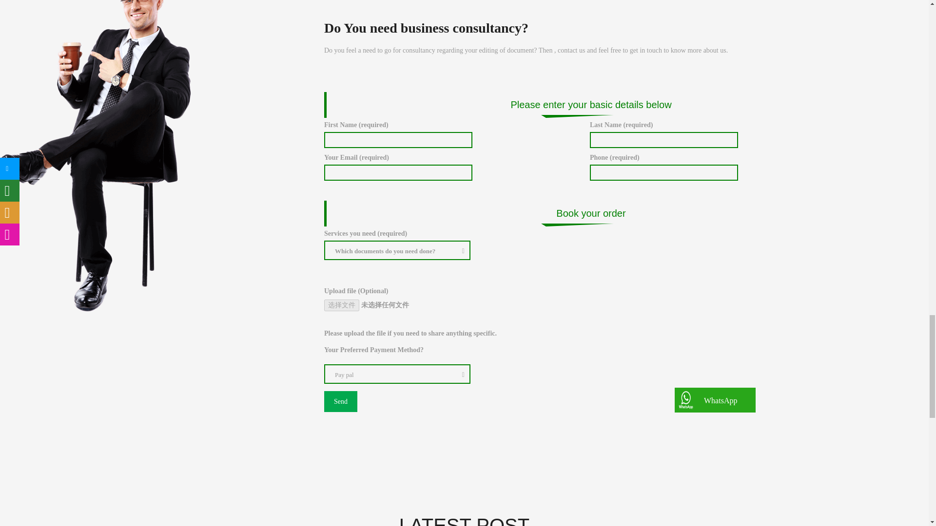 The image size is (936, 526). I want to click on Send, so click(340, 401).